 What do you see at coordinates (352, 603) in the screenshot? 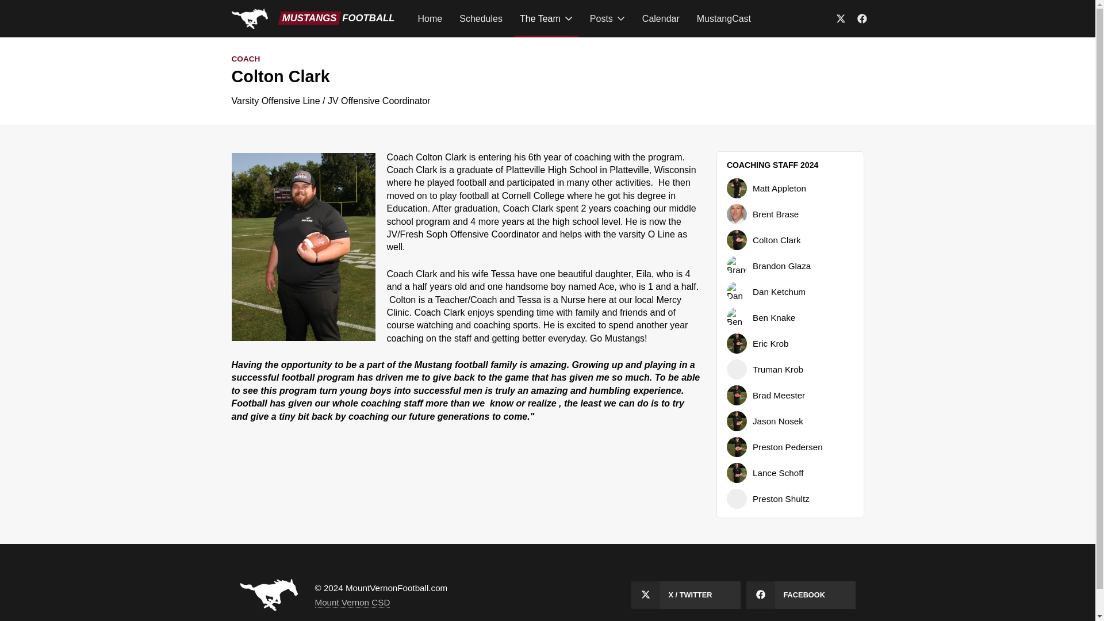
I see `Mount Vernon CSD` at bounding box center [352, 603].